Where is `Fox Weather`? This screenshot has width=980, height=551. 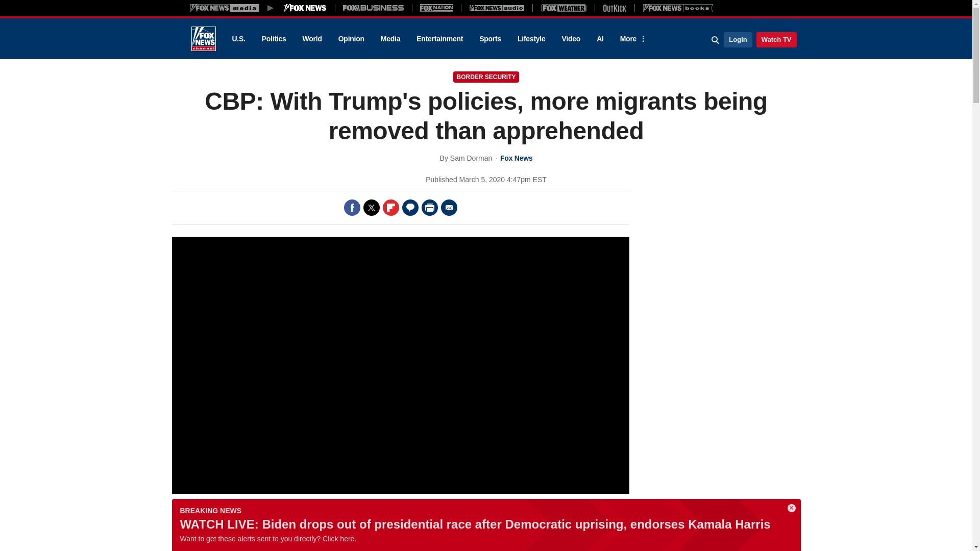
Fox Weather is located at coordinates (563, 8).